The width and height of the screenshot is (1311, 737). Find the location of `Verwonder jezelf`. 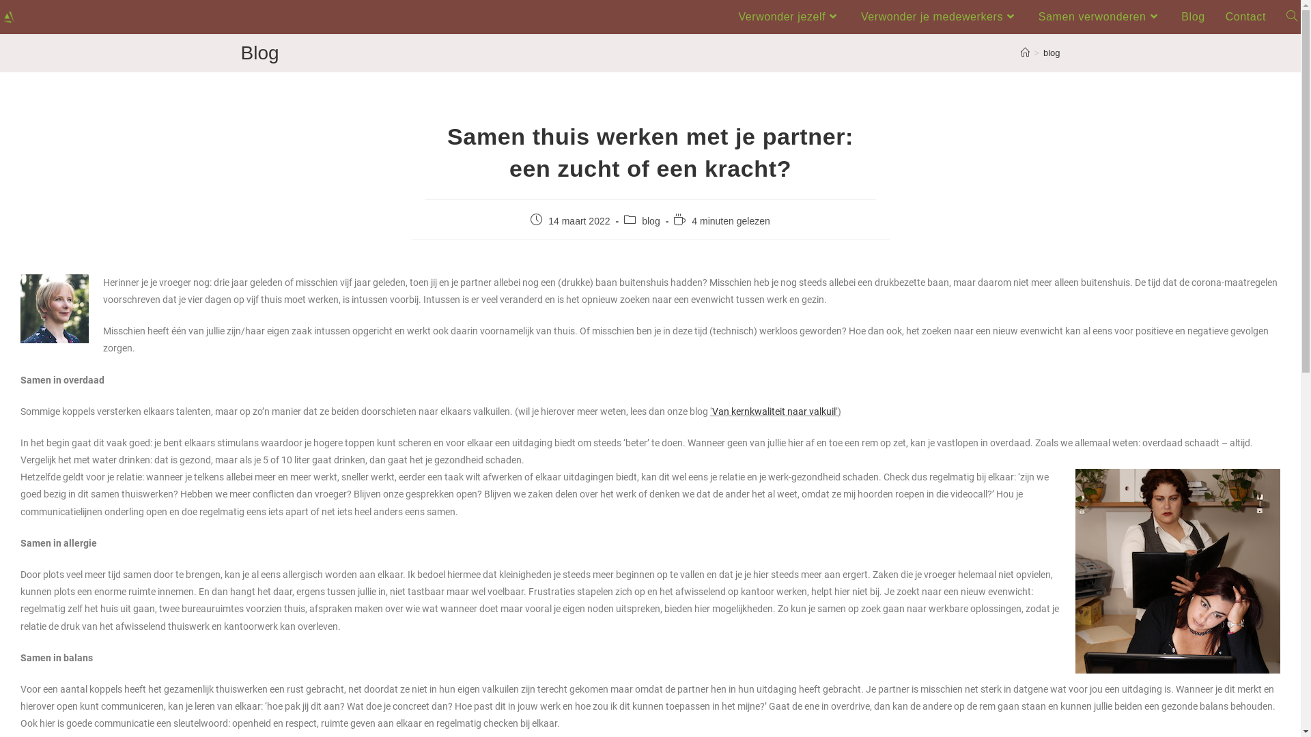

Verwonder jezelf is located at coordinates (789, 17).